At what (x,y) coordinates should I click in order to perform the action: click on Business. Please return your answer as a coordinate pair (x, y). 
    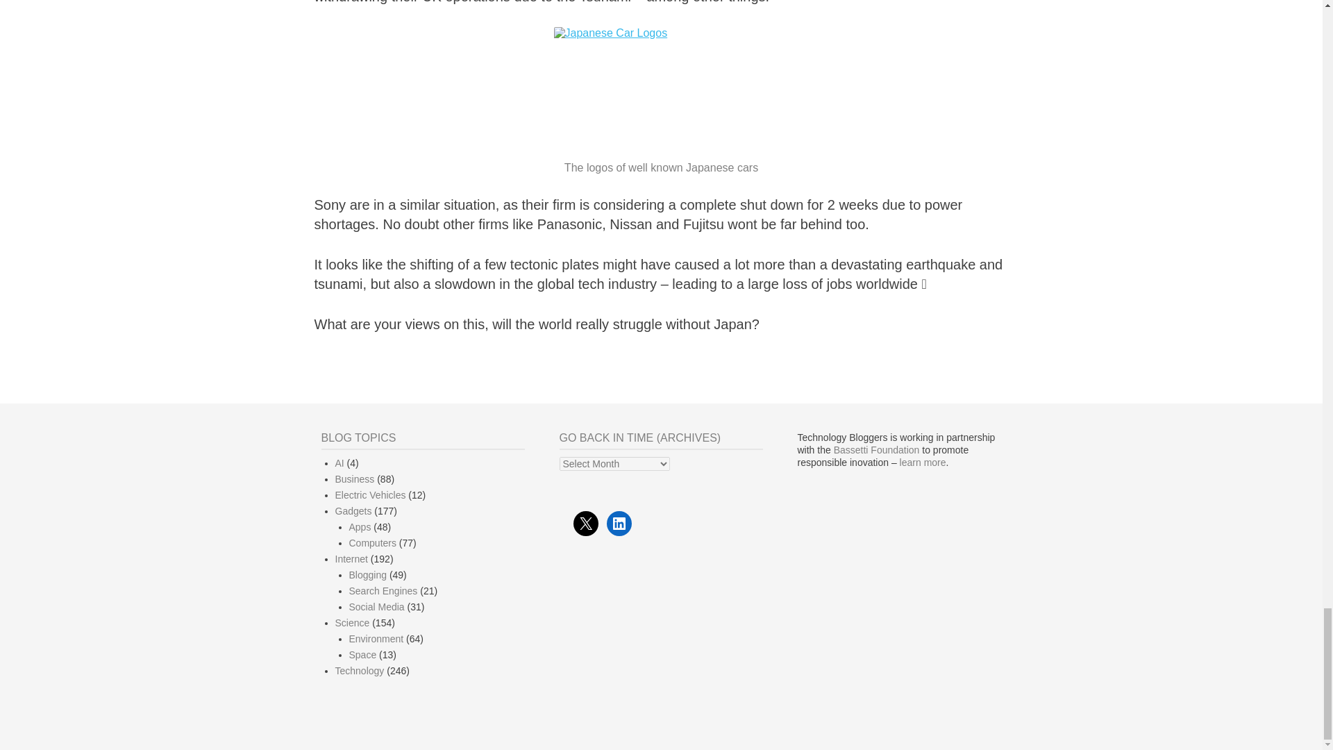
    Looking at the image, I should click on (354, 478).